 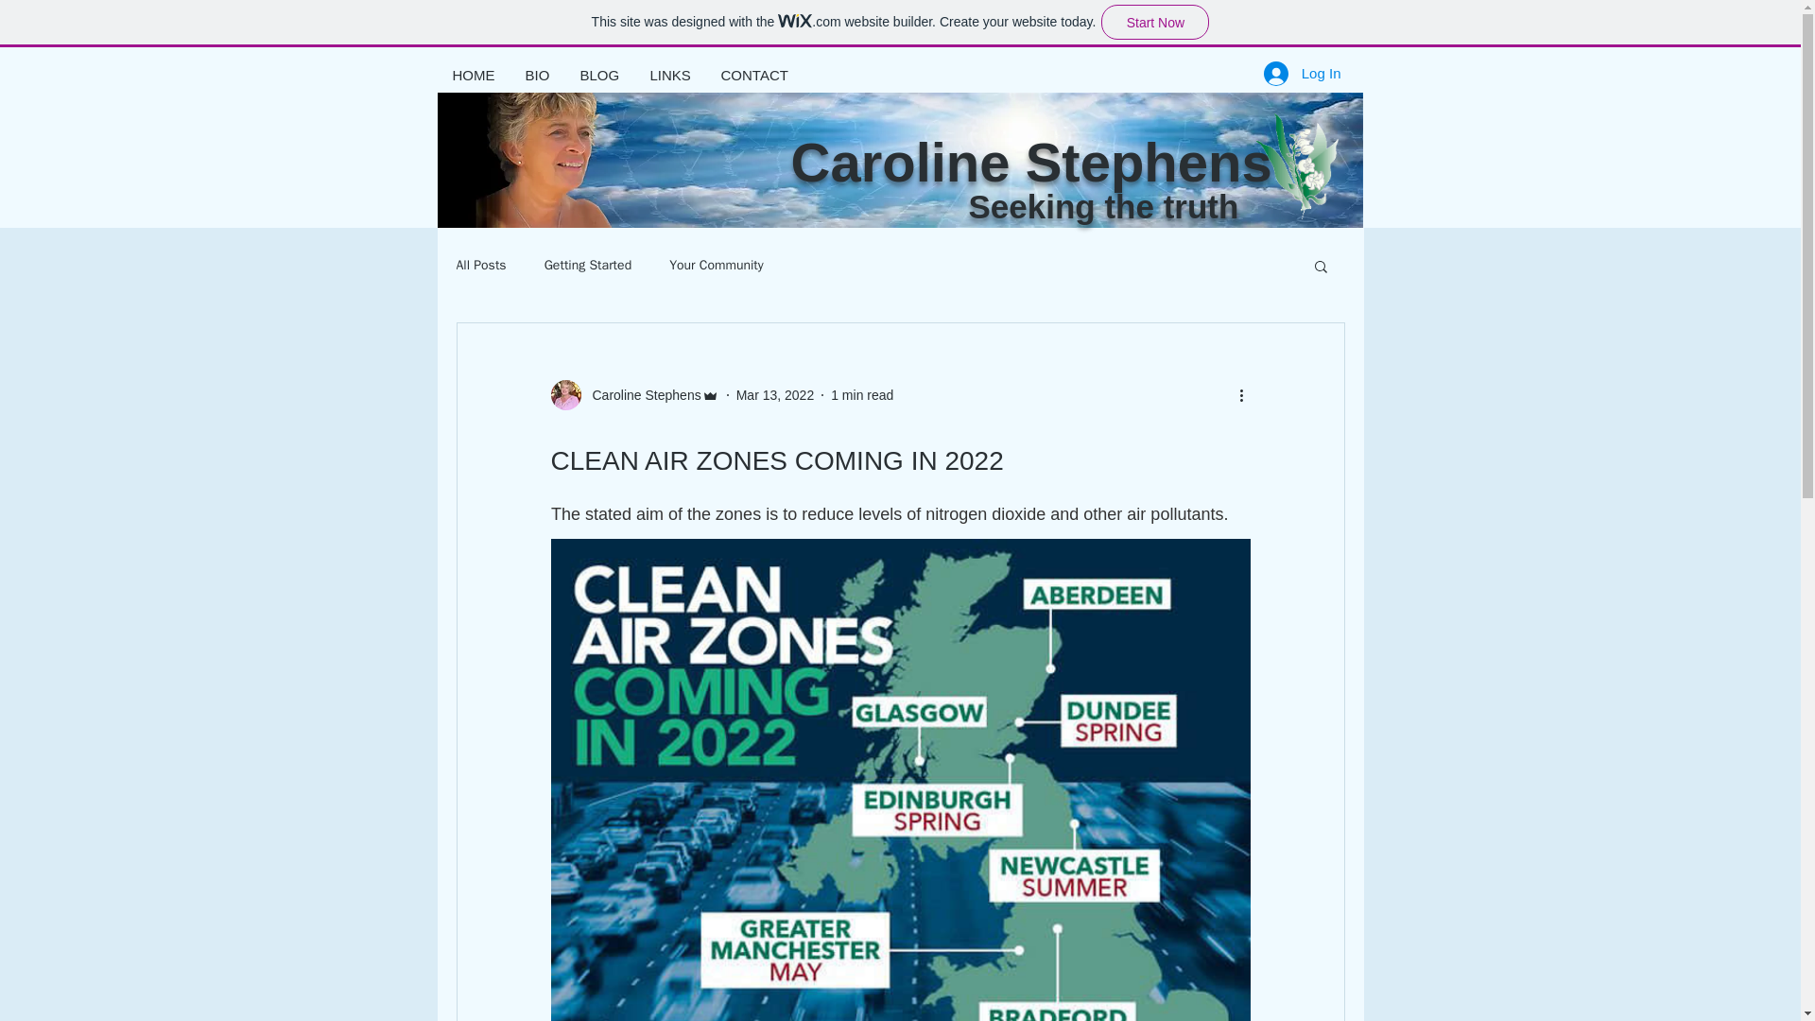 What do you see at coordinates (641, 395) in the screenshot?
I see `Caroline Stephens` at bounding box center [641, 395].